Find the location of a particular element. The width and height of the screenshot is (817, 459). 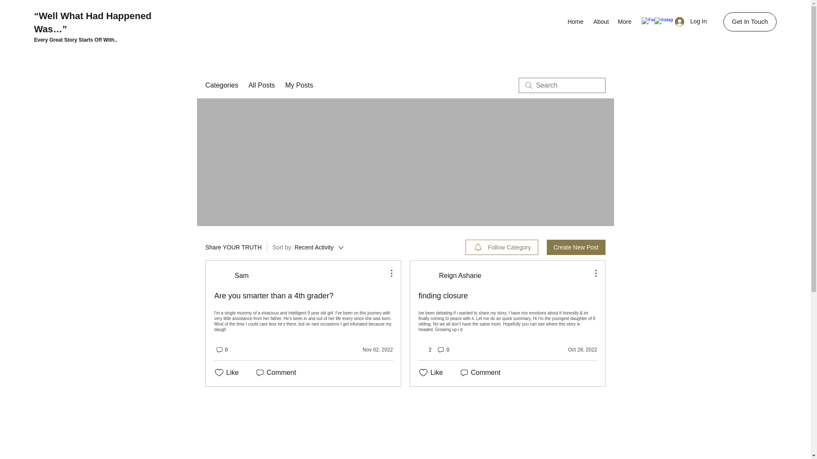

Log In is located at coordinates (691, 21).